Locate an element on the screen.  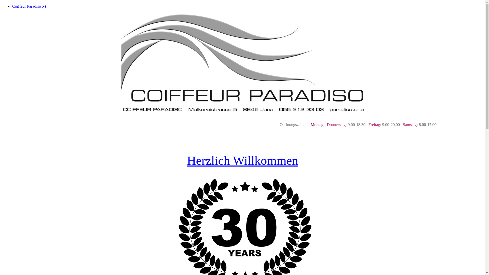
Herzlich Willkommen is located at coordinates (242, 160).